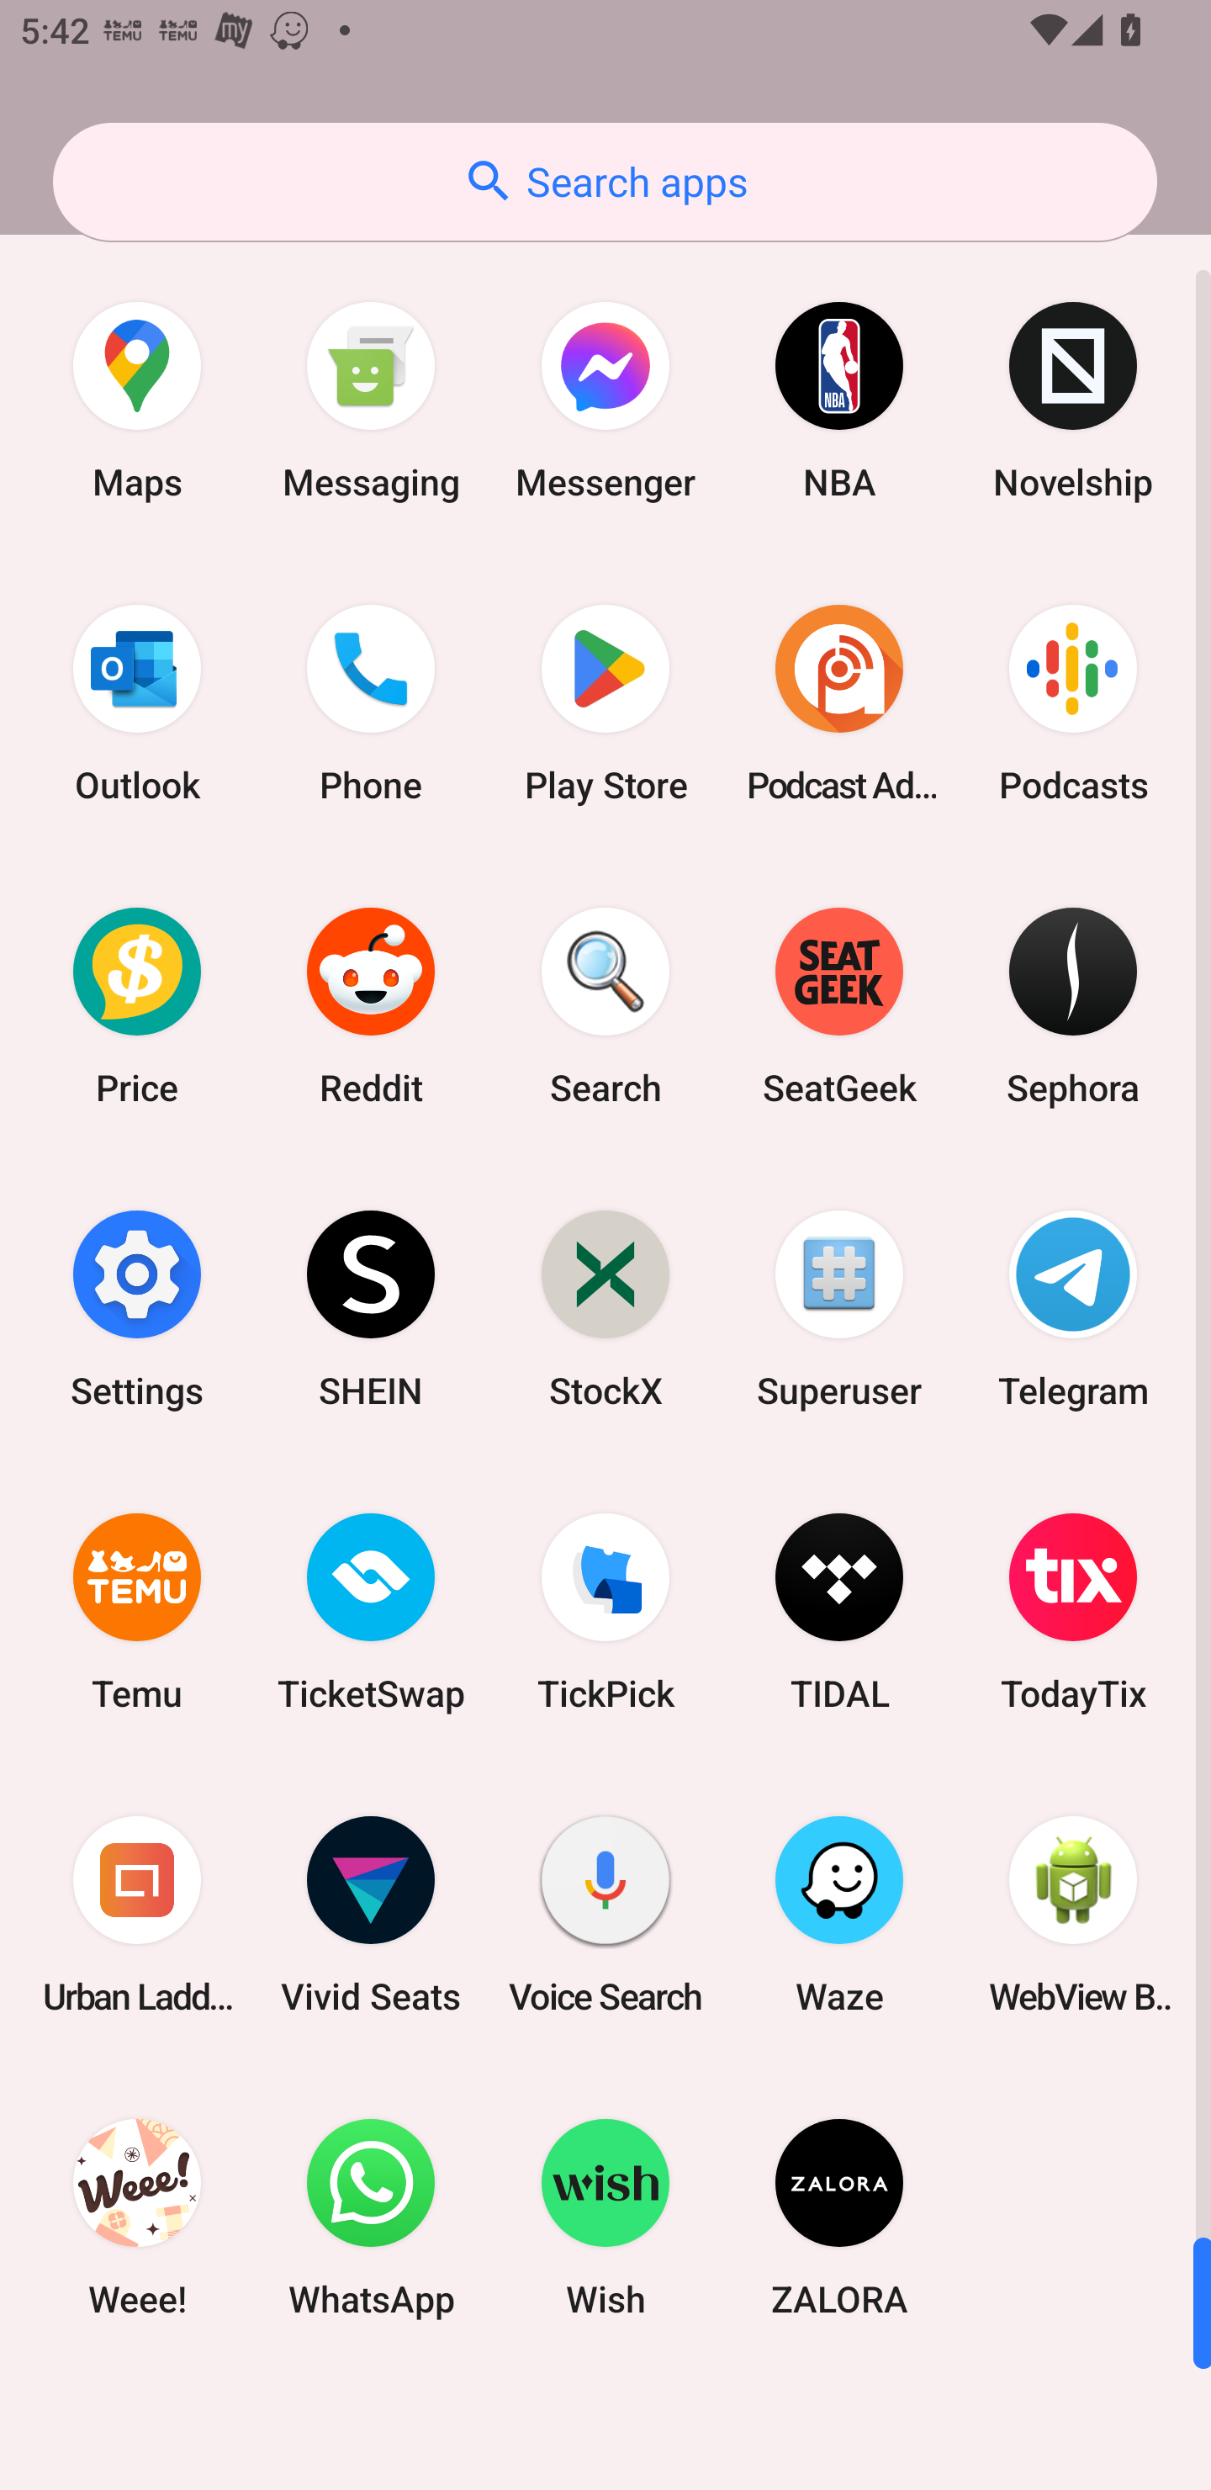 Image resolution: width=1211 pixels, height=2490 pixels. I want to click on Outlook, so click(137, 703).